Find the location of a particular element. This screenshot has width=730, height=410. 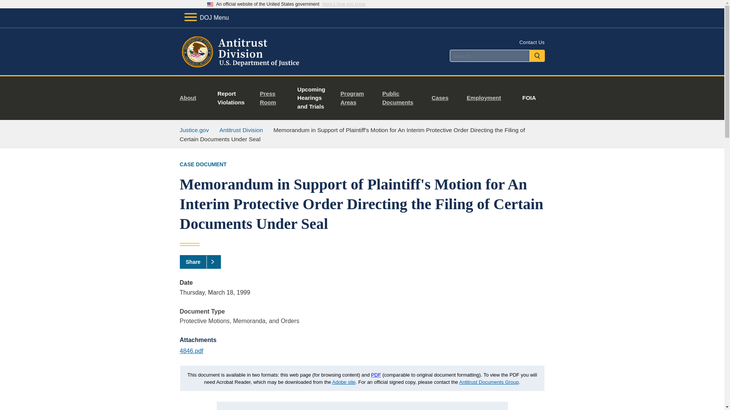

Antitrust Documents Group is located at coordinates (489, 382).